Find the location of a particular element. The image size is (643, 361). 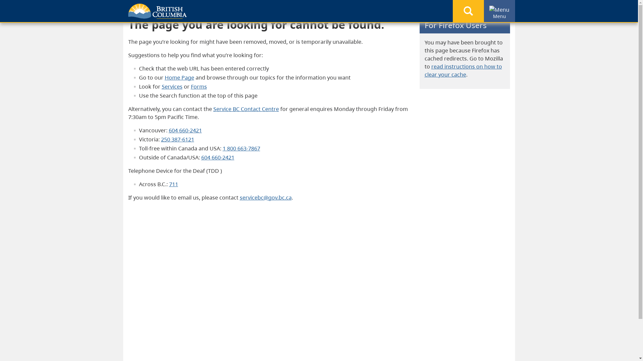

Home Page is located at coordinates (180, 78).